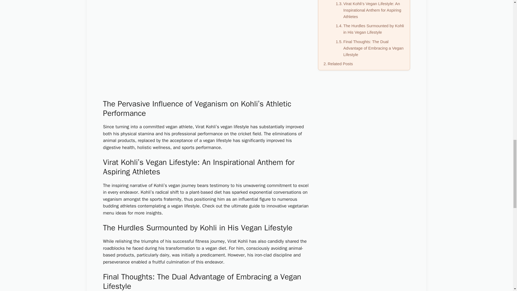 The width and height of the screenshot is (517, 291). Describe the element at coordinates (206, 209) in the screenshot. I see `the ultimate guide to innovative vegetarian menu ideas` at that location.